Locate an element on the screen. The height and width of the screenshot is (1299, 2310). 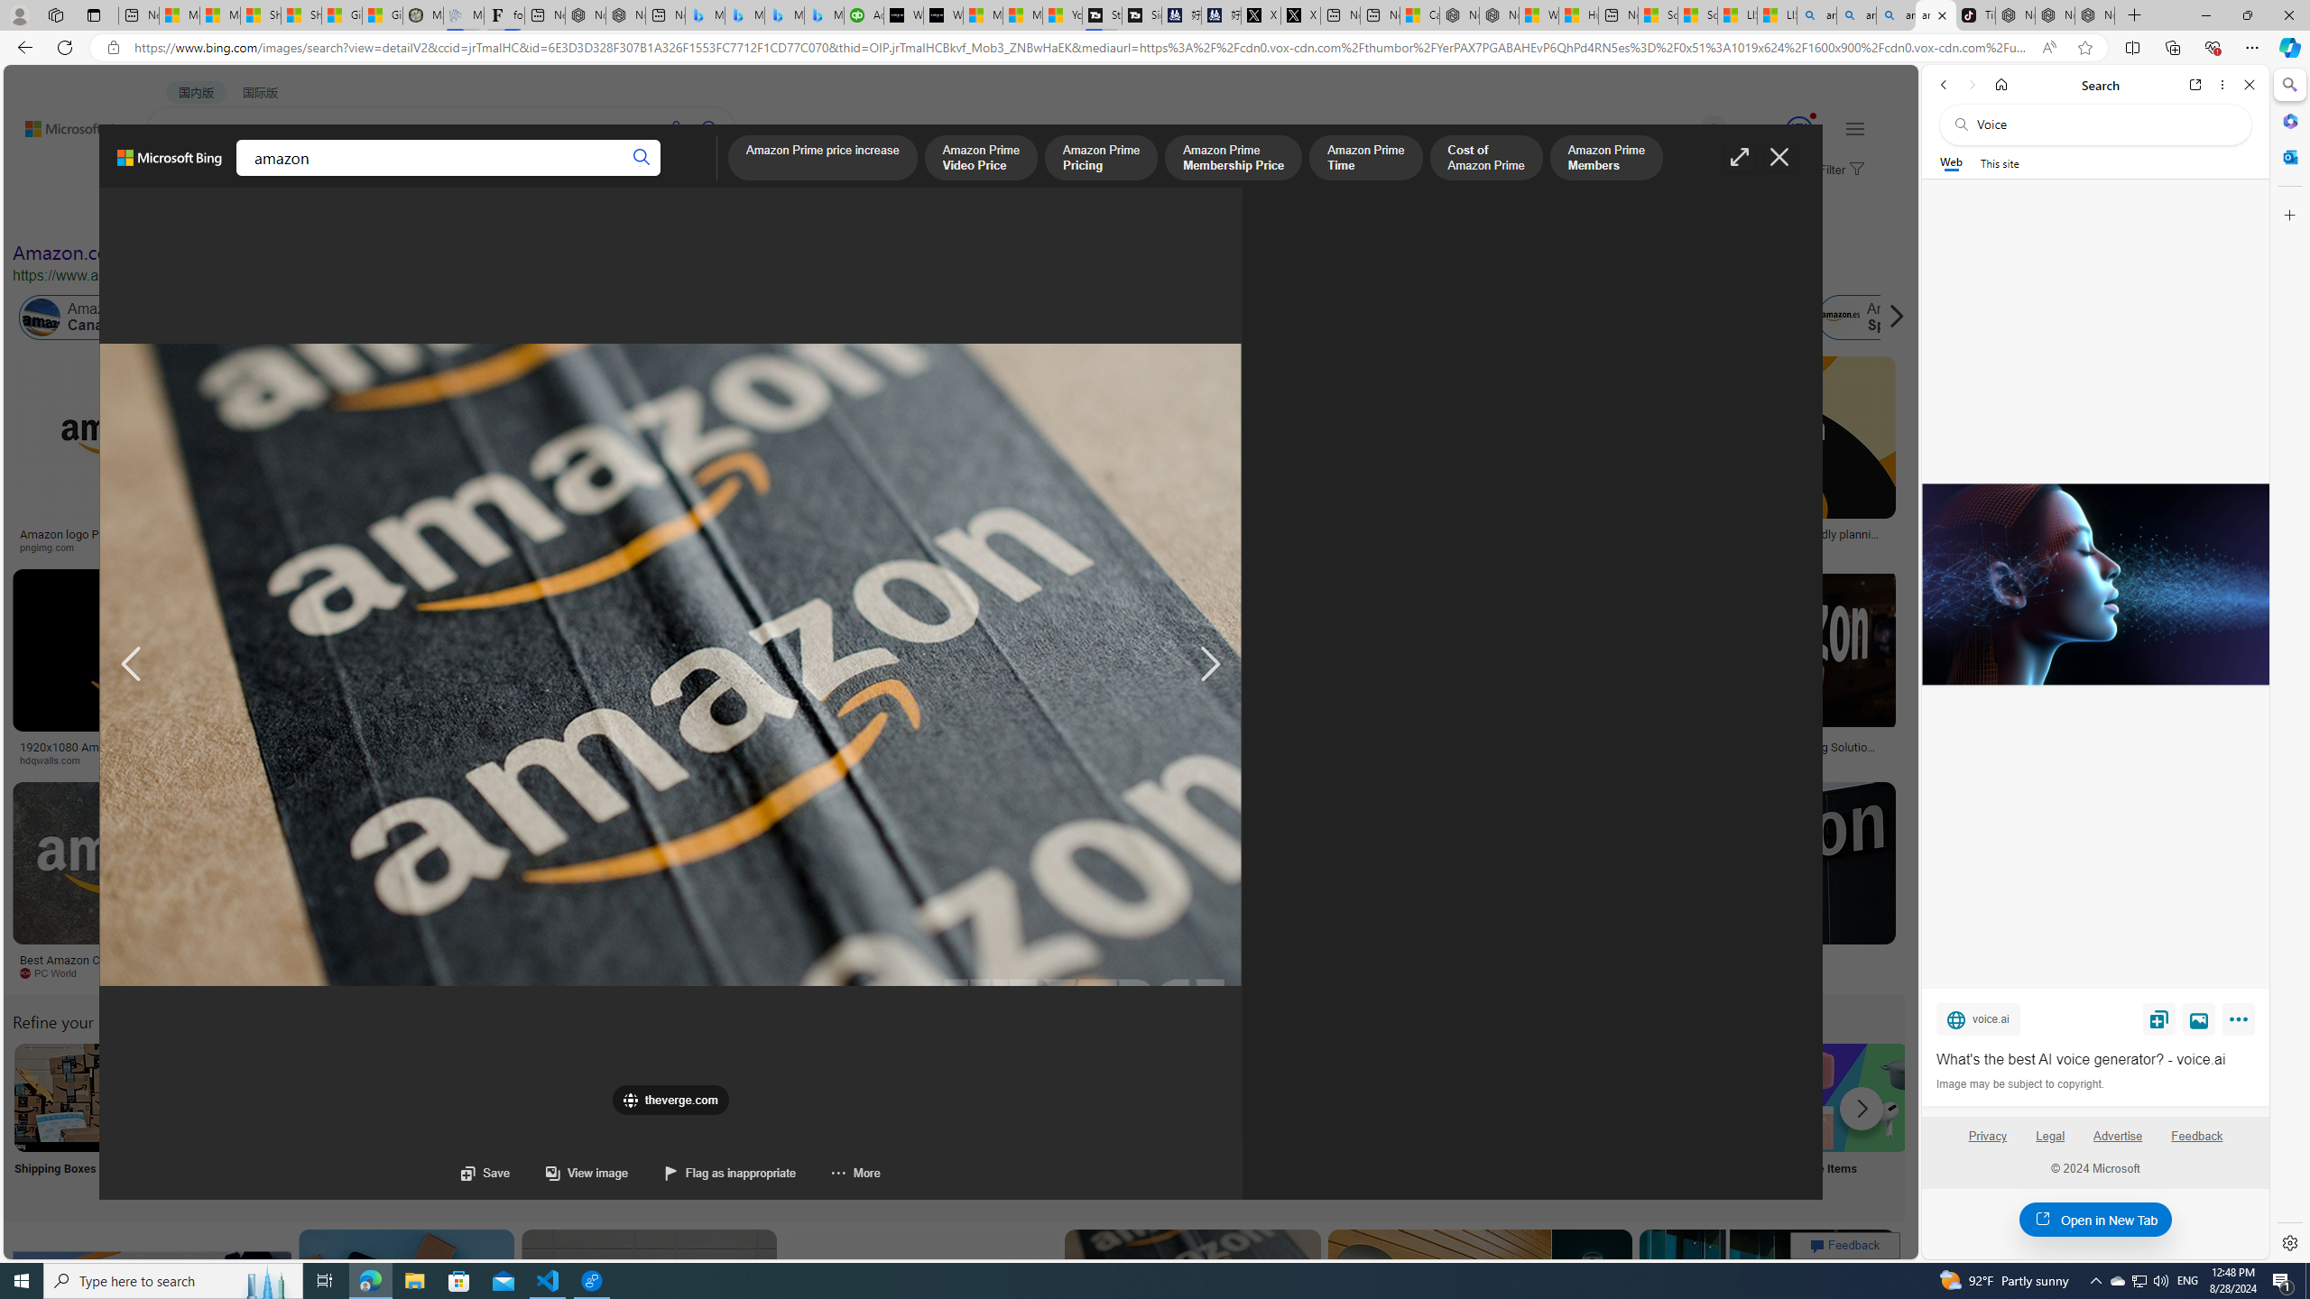
Amazon Retail Store Retail Store is located at coordinates (782, 1120).